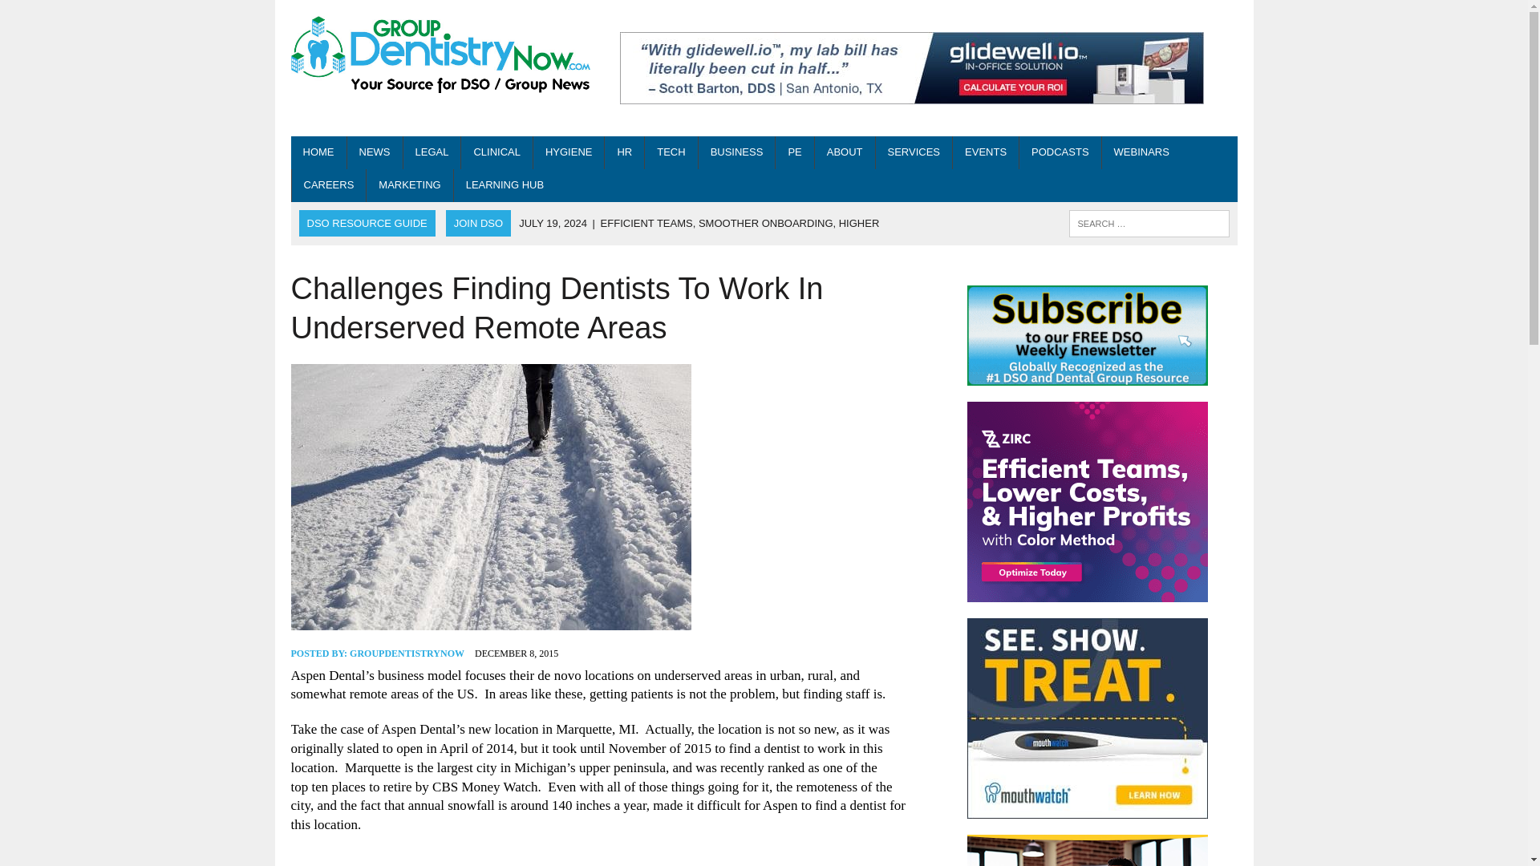 The height and width of the screenshot is (866, 1540). Describe the element at coordinates (985, 152) in the screenshot. I see `EVENTS` at that location.